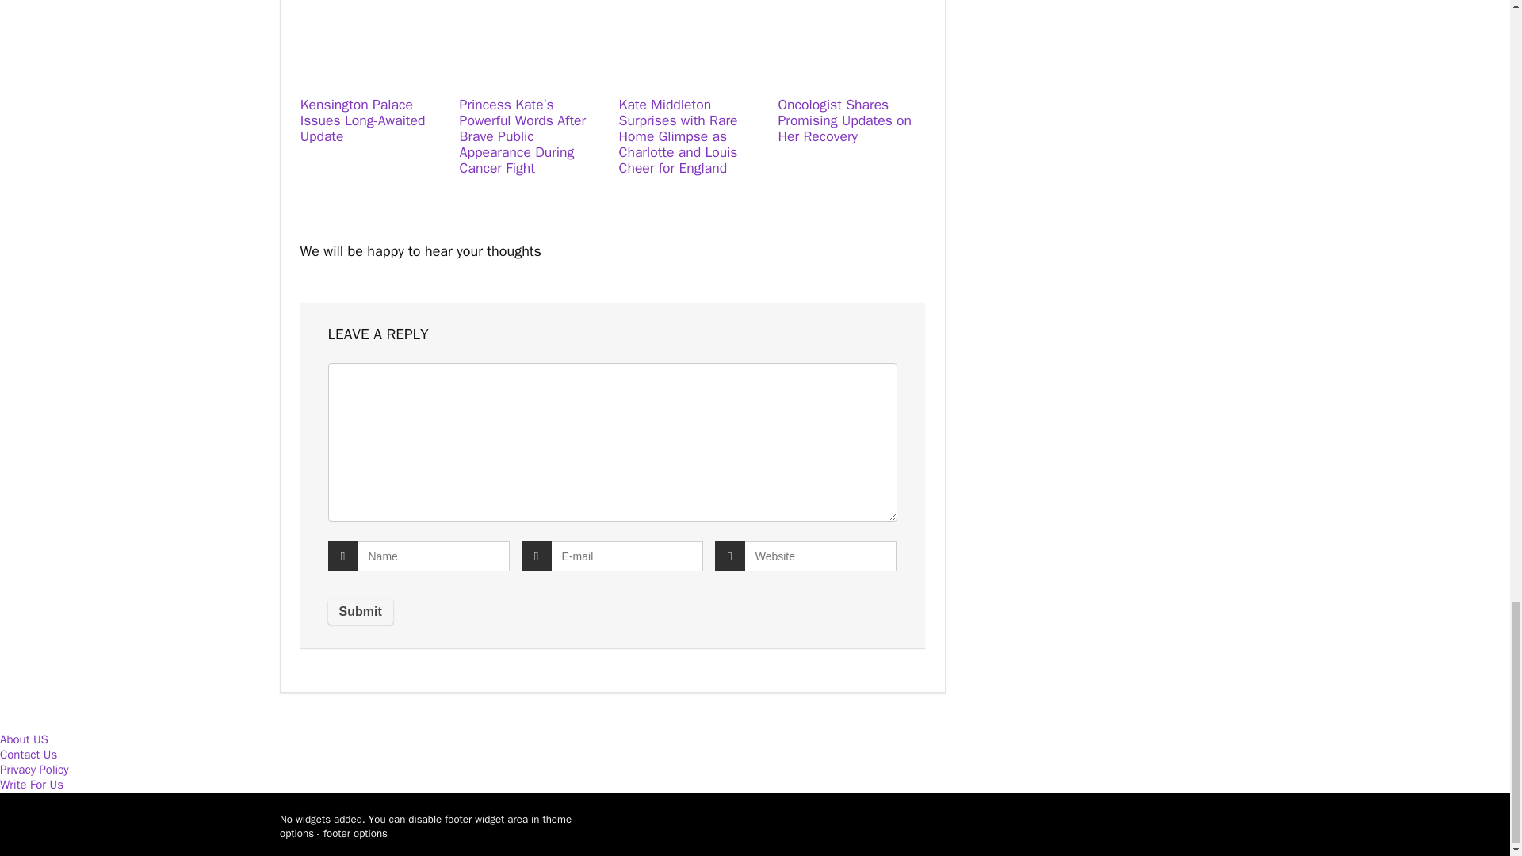 Image resolution: width=1522 pixels, height=856 pixels. Describe the element at coordinates (360, 612) in the screenshot. I see `Submit` at that location.